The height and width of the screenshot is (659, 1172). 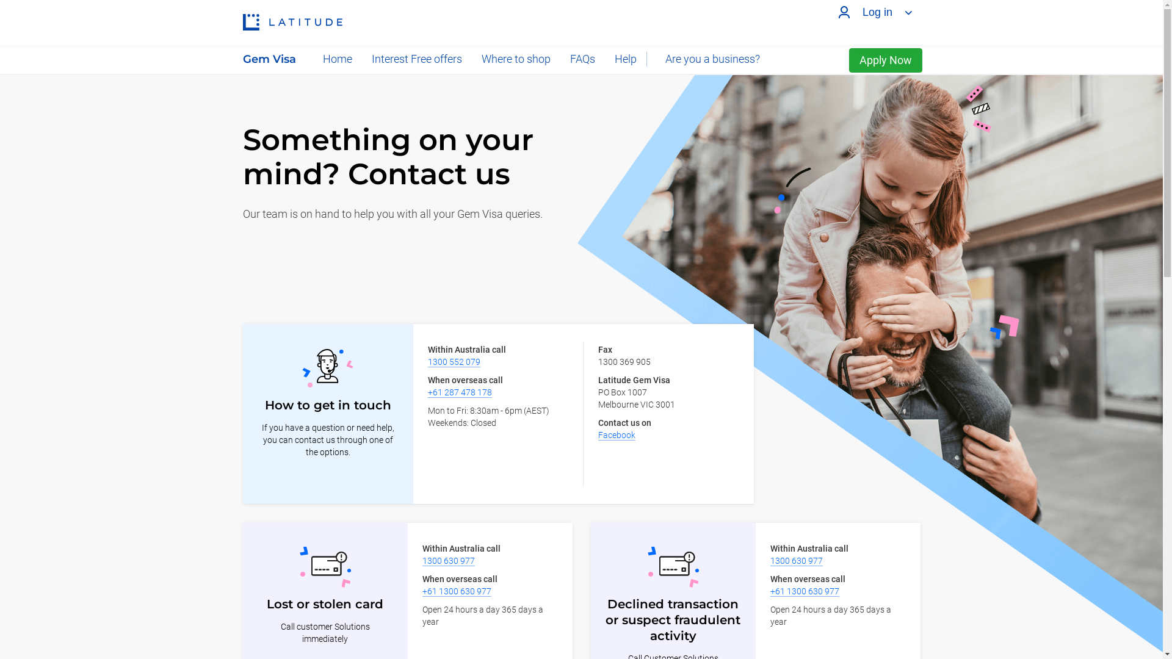 I want to click on Home, so click(x=337, y=59).